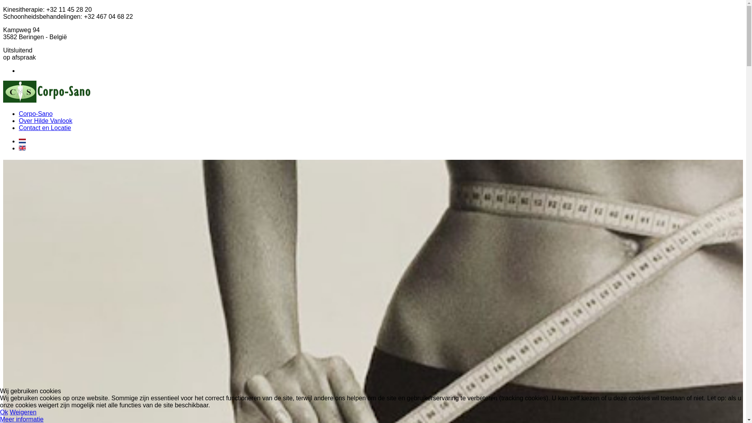 Image resolution: width=752 pixels, height=423 pixels. Describe the element at coordinates (22, 419) in the screenshot. I see `Meer informatie` at that location.